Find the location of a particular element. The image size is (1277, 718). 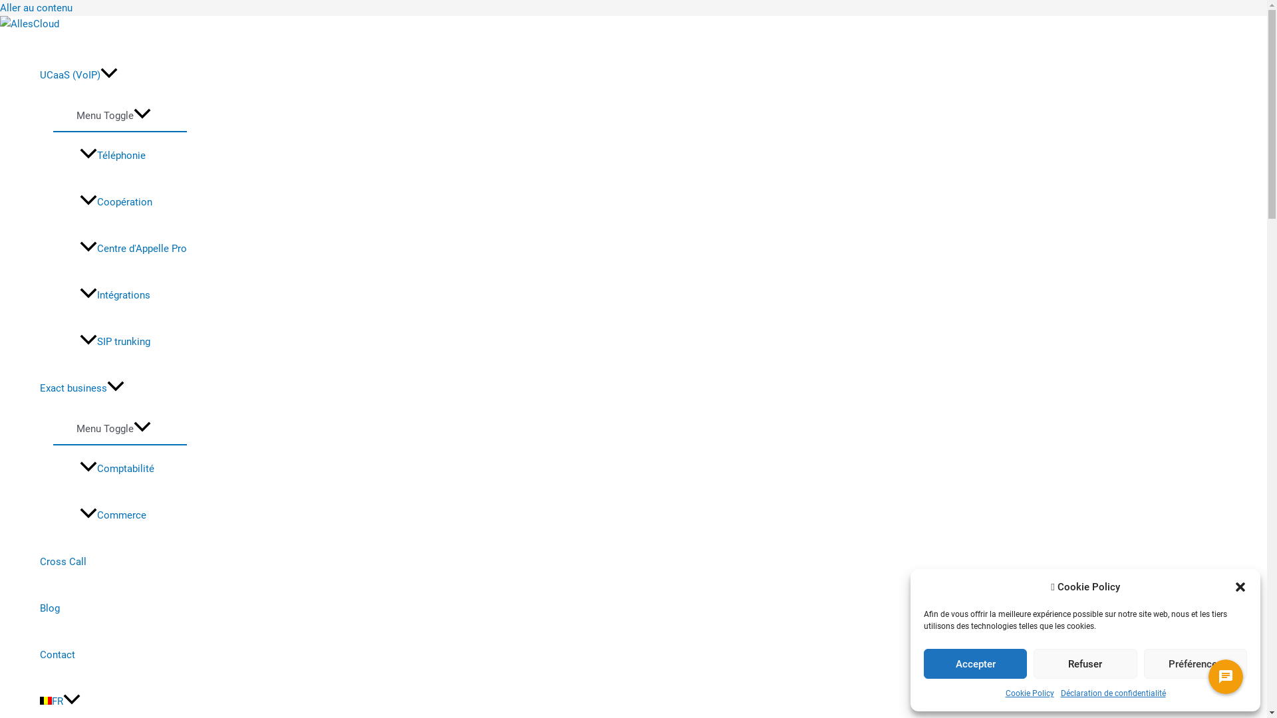

Menu Toggle is located at coordinates (113, 428).